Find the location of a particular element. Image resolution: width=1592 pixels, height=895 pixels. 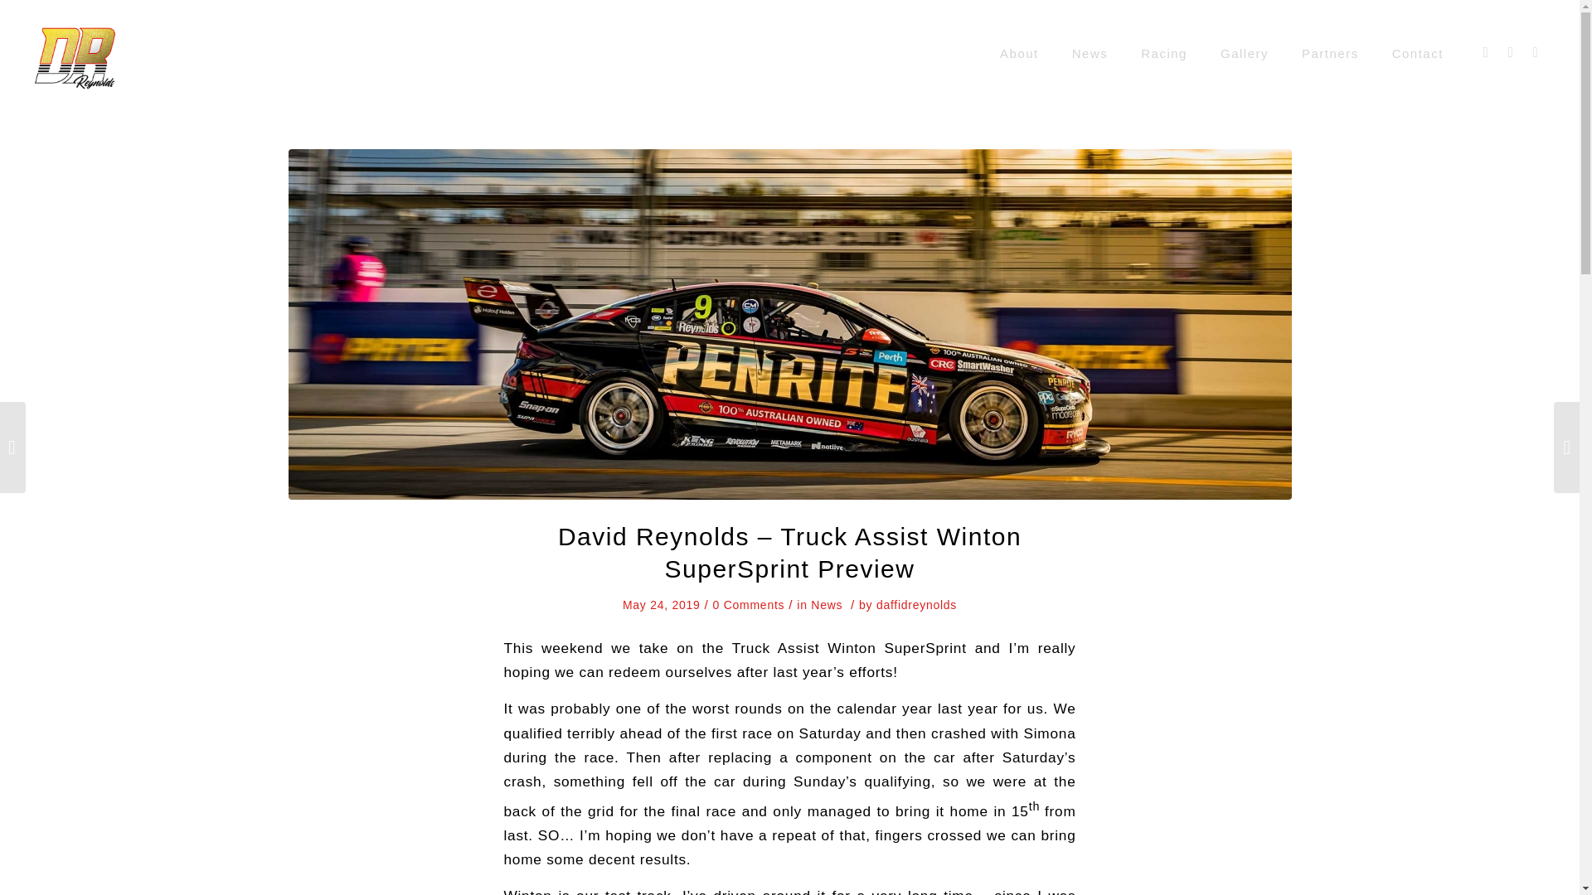

Partners is located at coordinates (1330, 54).